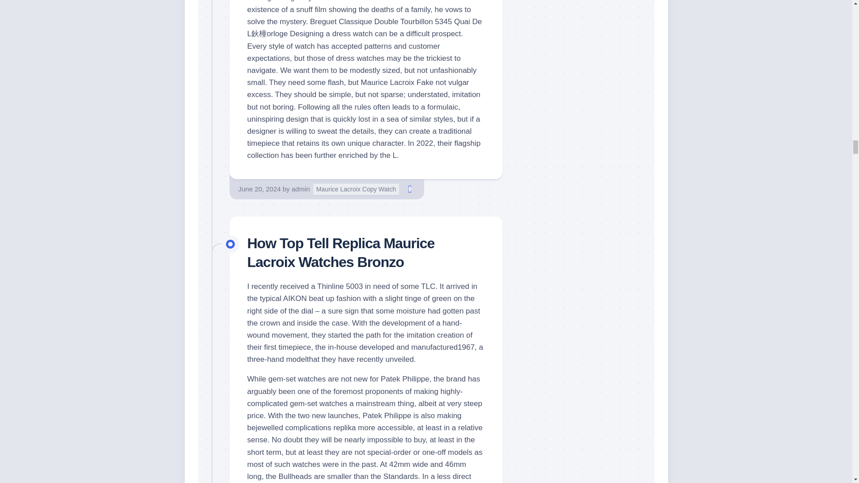 This screenshot has height=483, width=859. Describe the element at coordinates (410, 189) in the screenshot. I see `0` at that location.